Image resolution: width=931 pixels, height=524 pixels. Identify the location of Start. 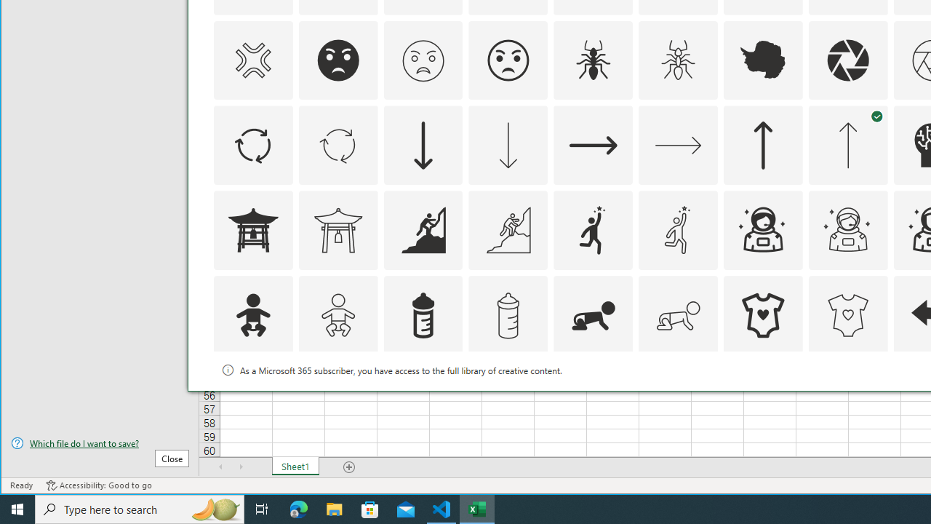
(17, 509).